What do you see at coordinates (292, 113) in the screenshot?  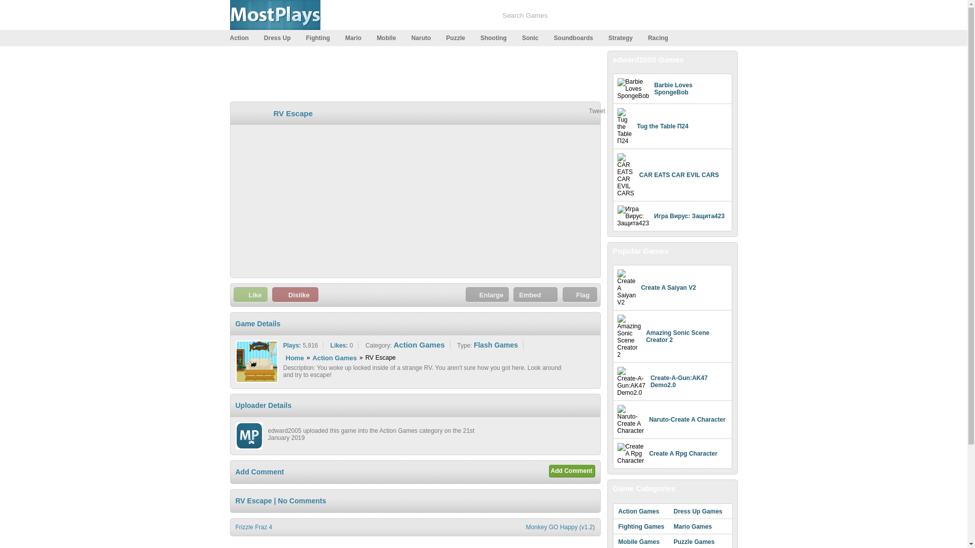 I see `RV Escape` at bounding box center [292, 113].